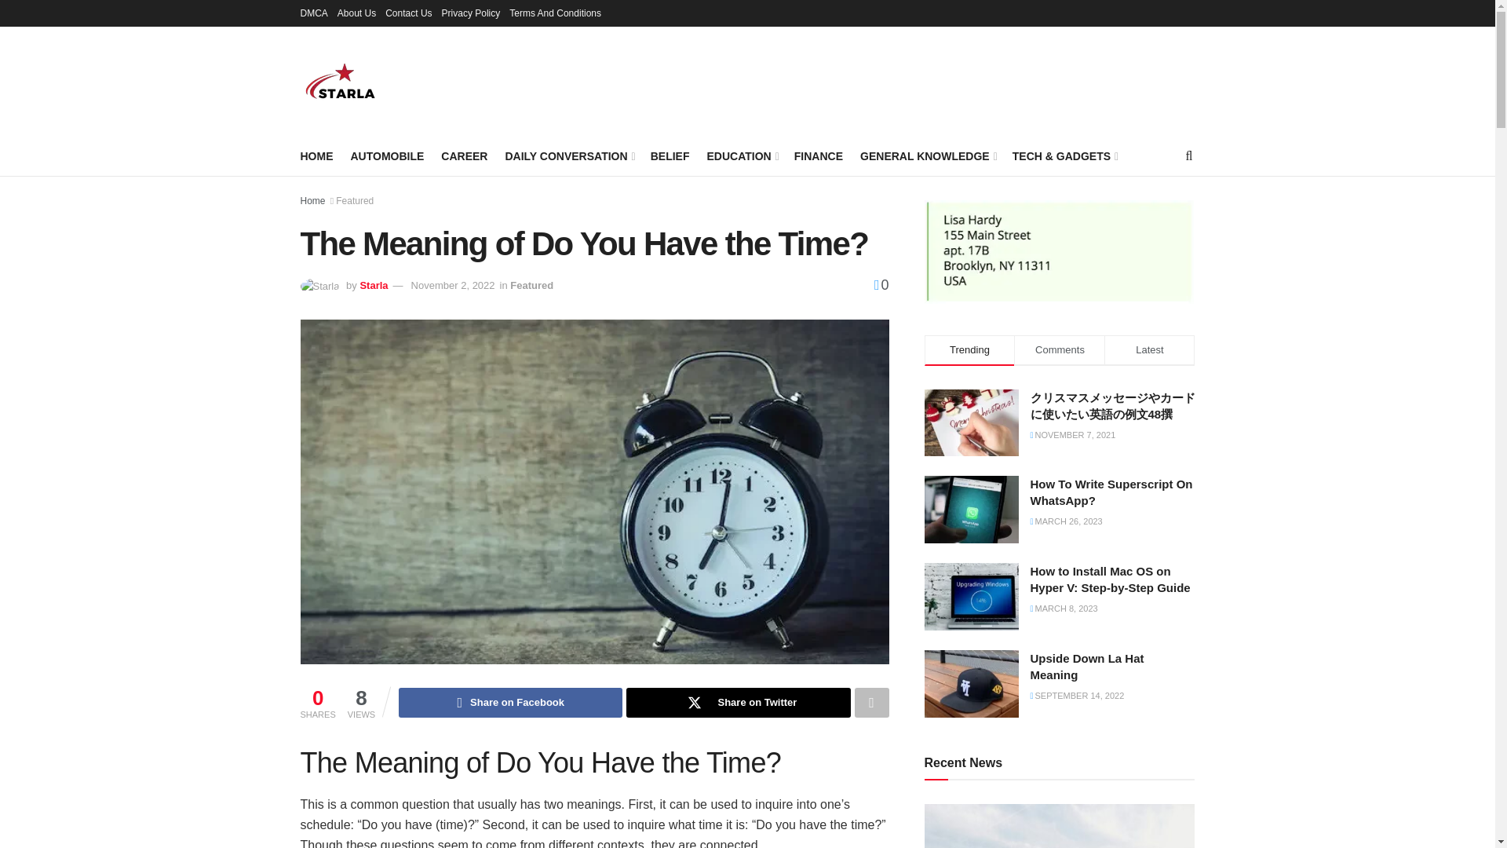  Describe the element at coordinates (741, 155) in the screenshot. I see `EDUCATION` at that location.